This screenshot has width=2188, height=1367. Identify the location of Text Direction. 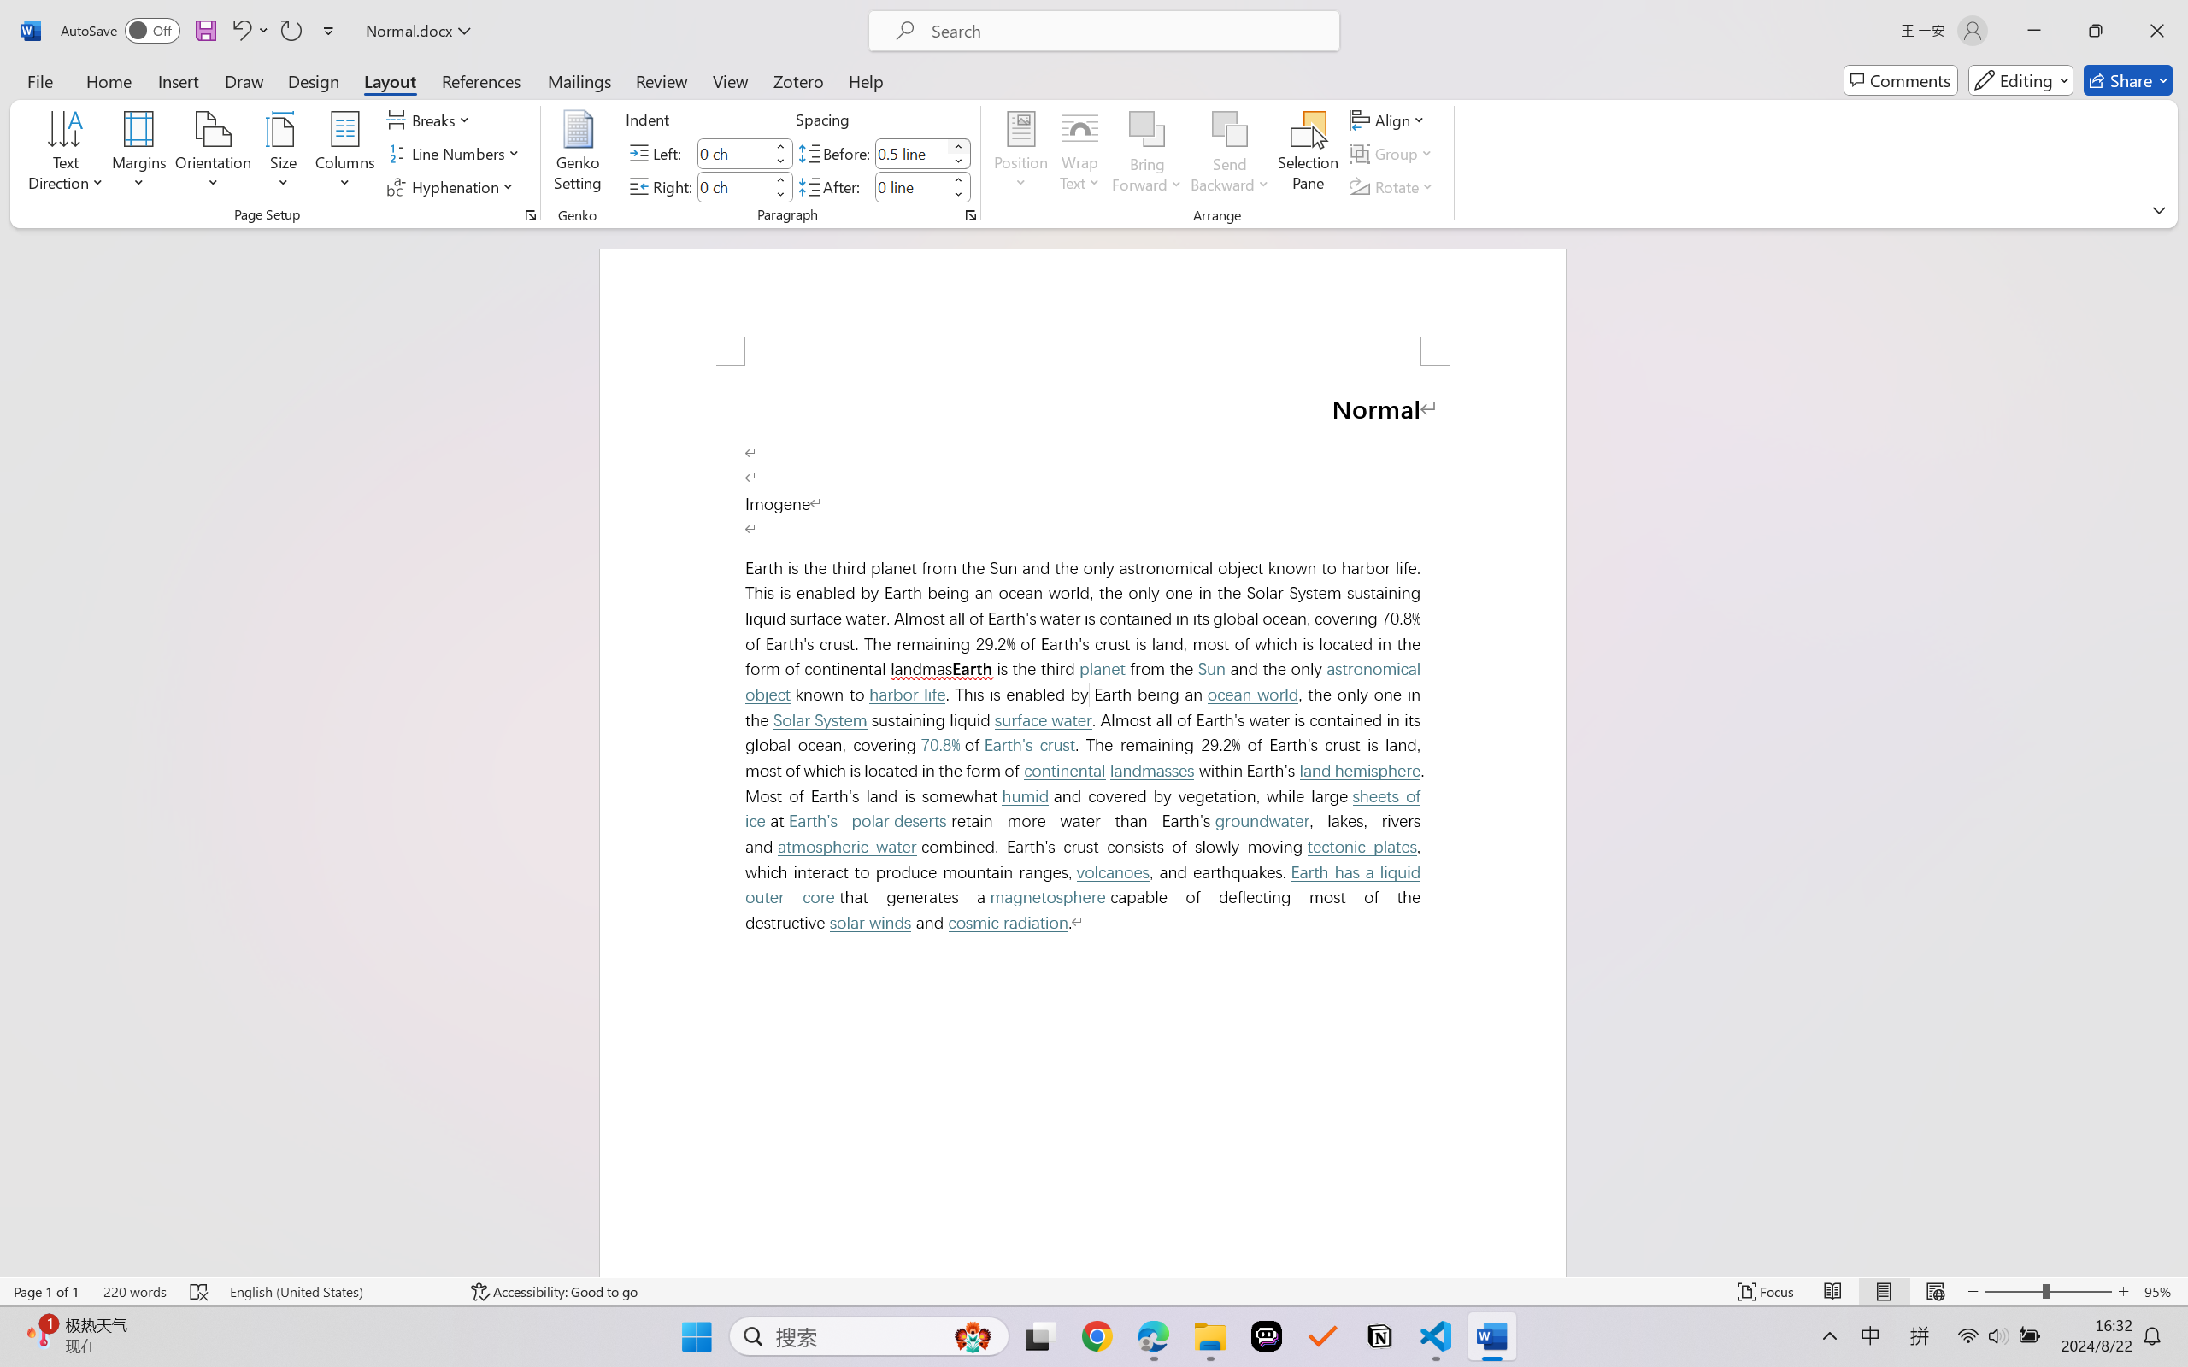
(67, 154).